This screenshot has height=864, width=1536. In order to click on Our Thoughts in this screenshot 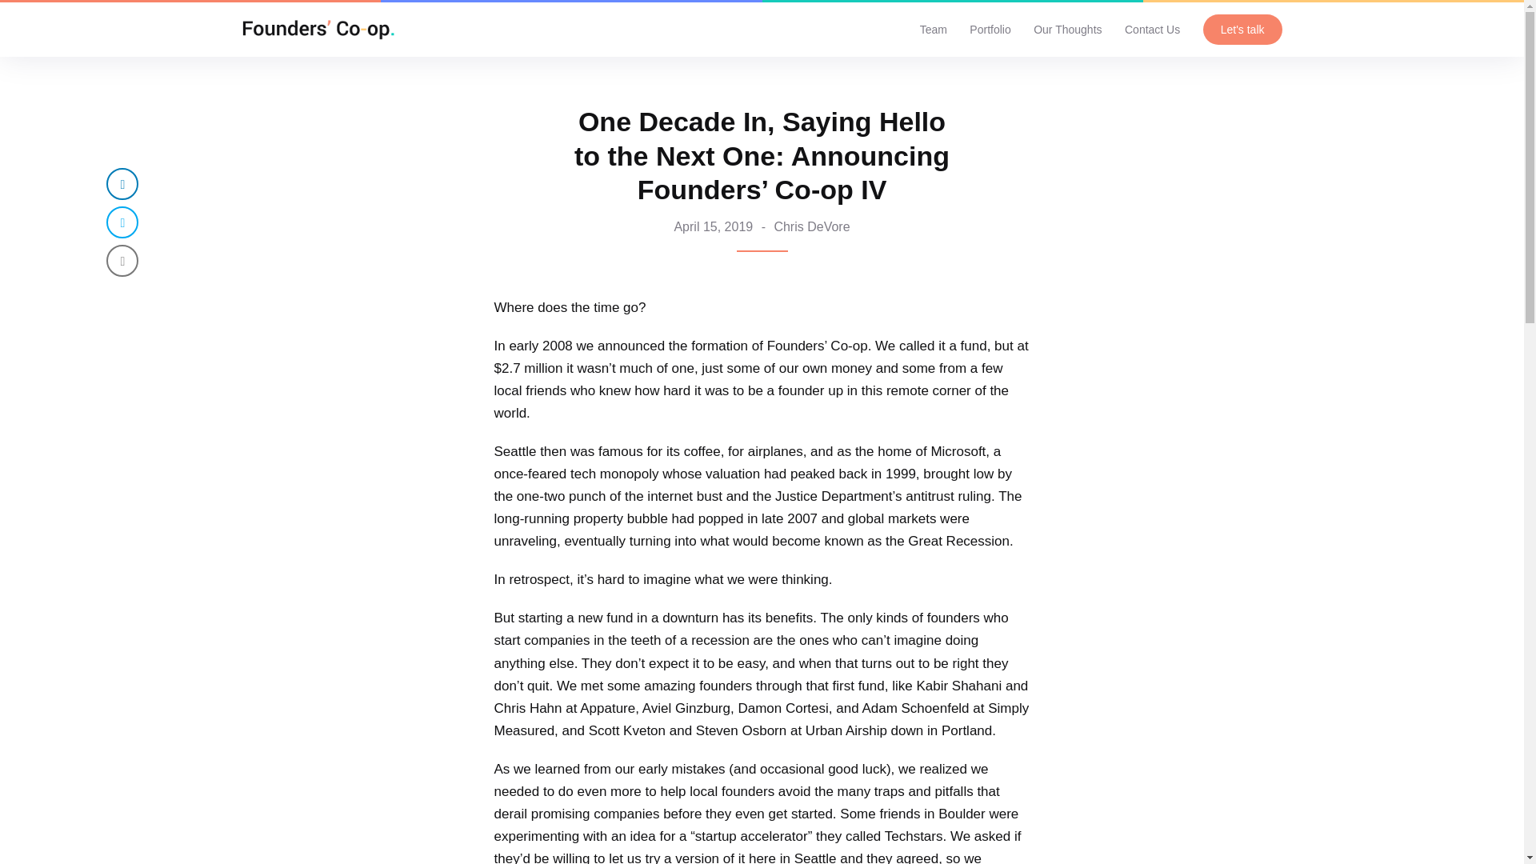, I will do `click(1067, 29)`.